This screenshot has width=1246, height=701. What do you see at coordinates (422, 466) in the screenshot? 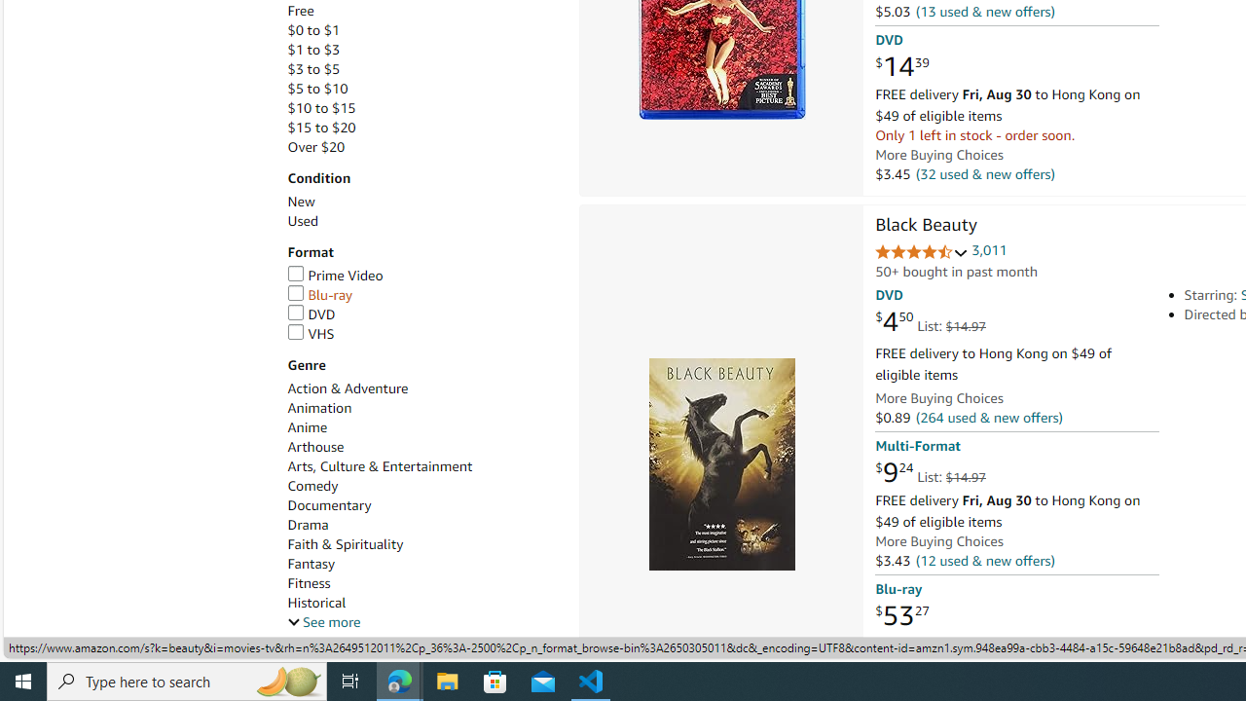
I see `Arts, Culture & Entertainment` at bounding box center [422, 466].